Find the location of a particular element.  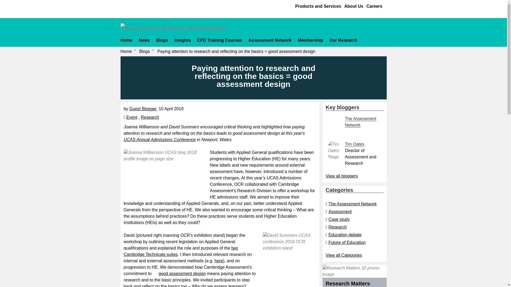

About Us is located at coordinates (354, 6).